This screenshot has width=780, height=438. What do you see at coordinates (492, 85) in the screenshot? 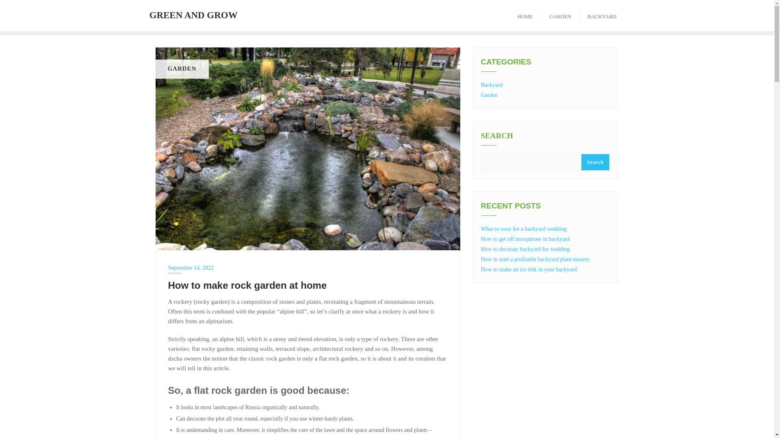
I see `Backyard` at bounding box center [492, 85].